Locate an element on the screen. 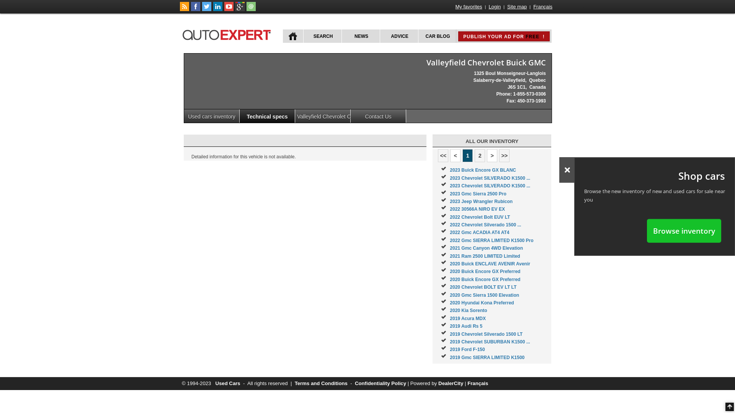 The height and width of the screenshot is (413, 735). 2020 Gmc Sierra 1500 Elevation is located at coordinates (485, 295).